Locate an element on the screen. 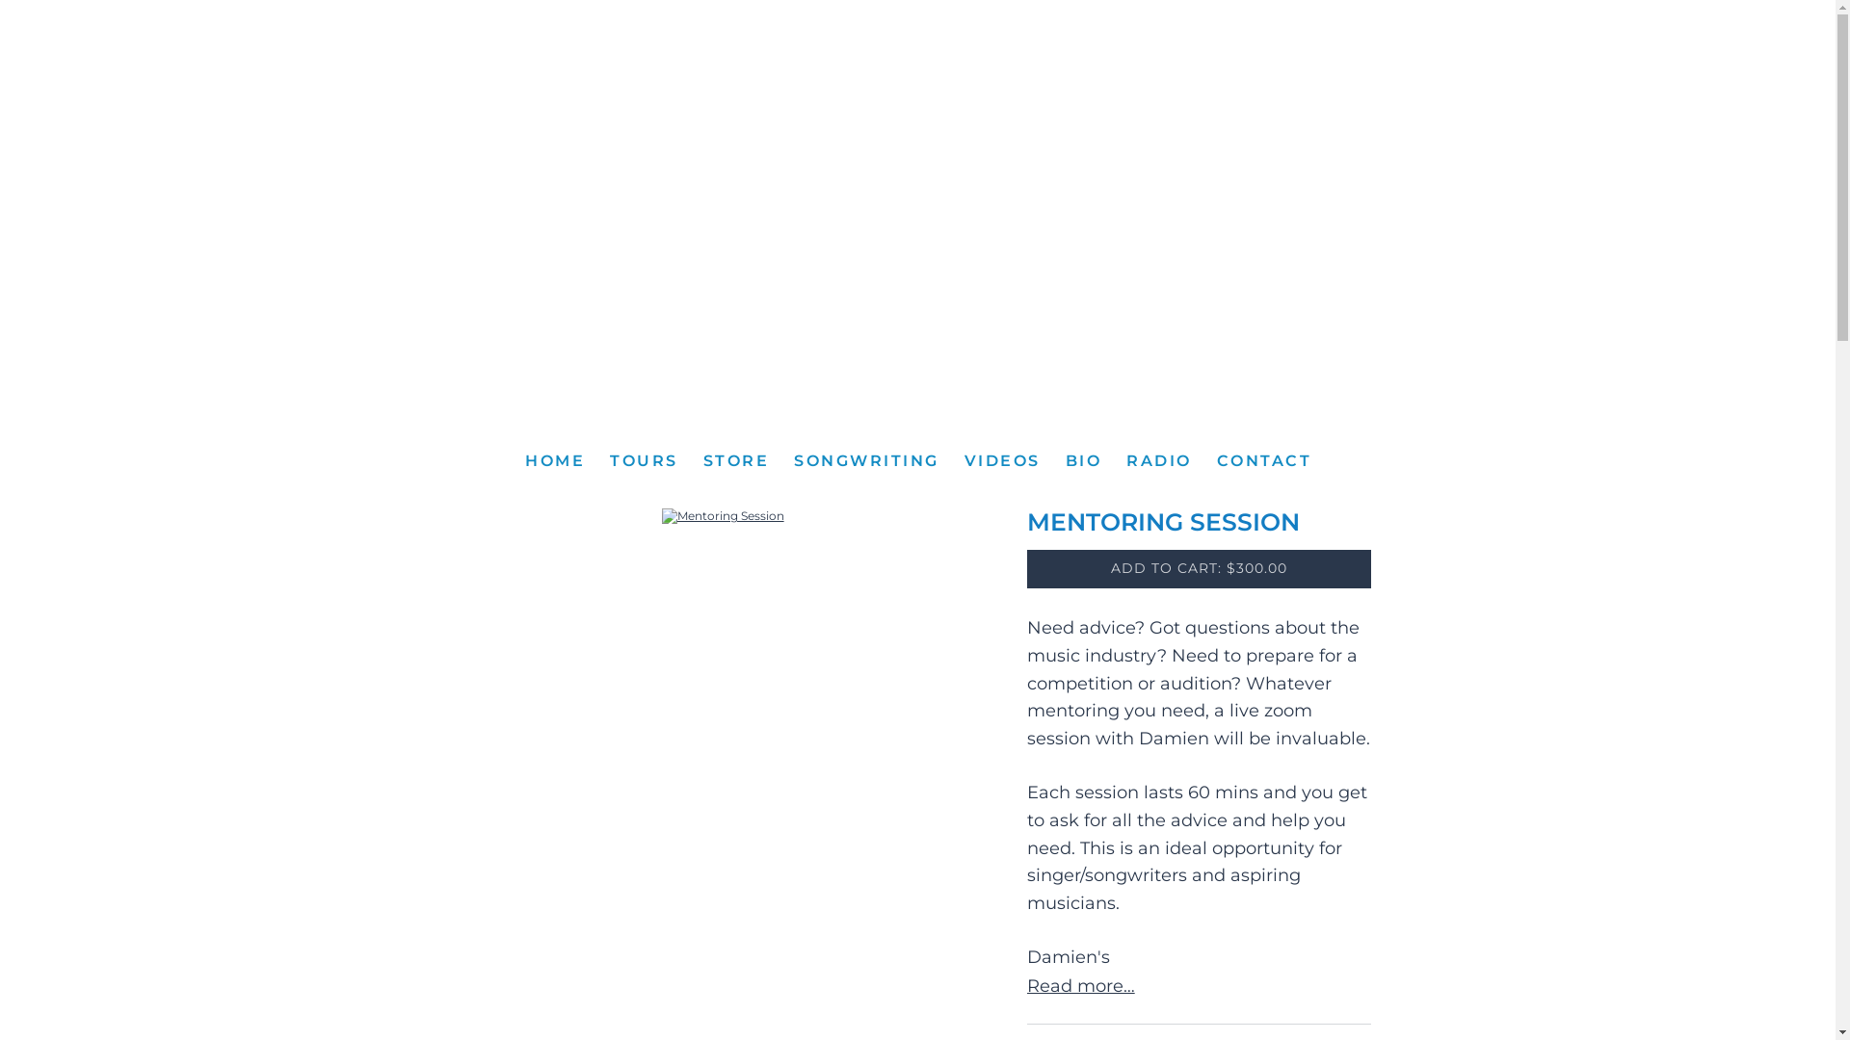  STORE is located at coordinates (736, 460).